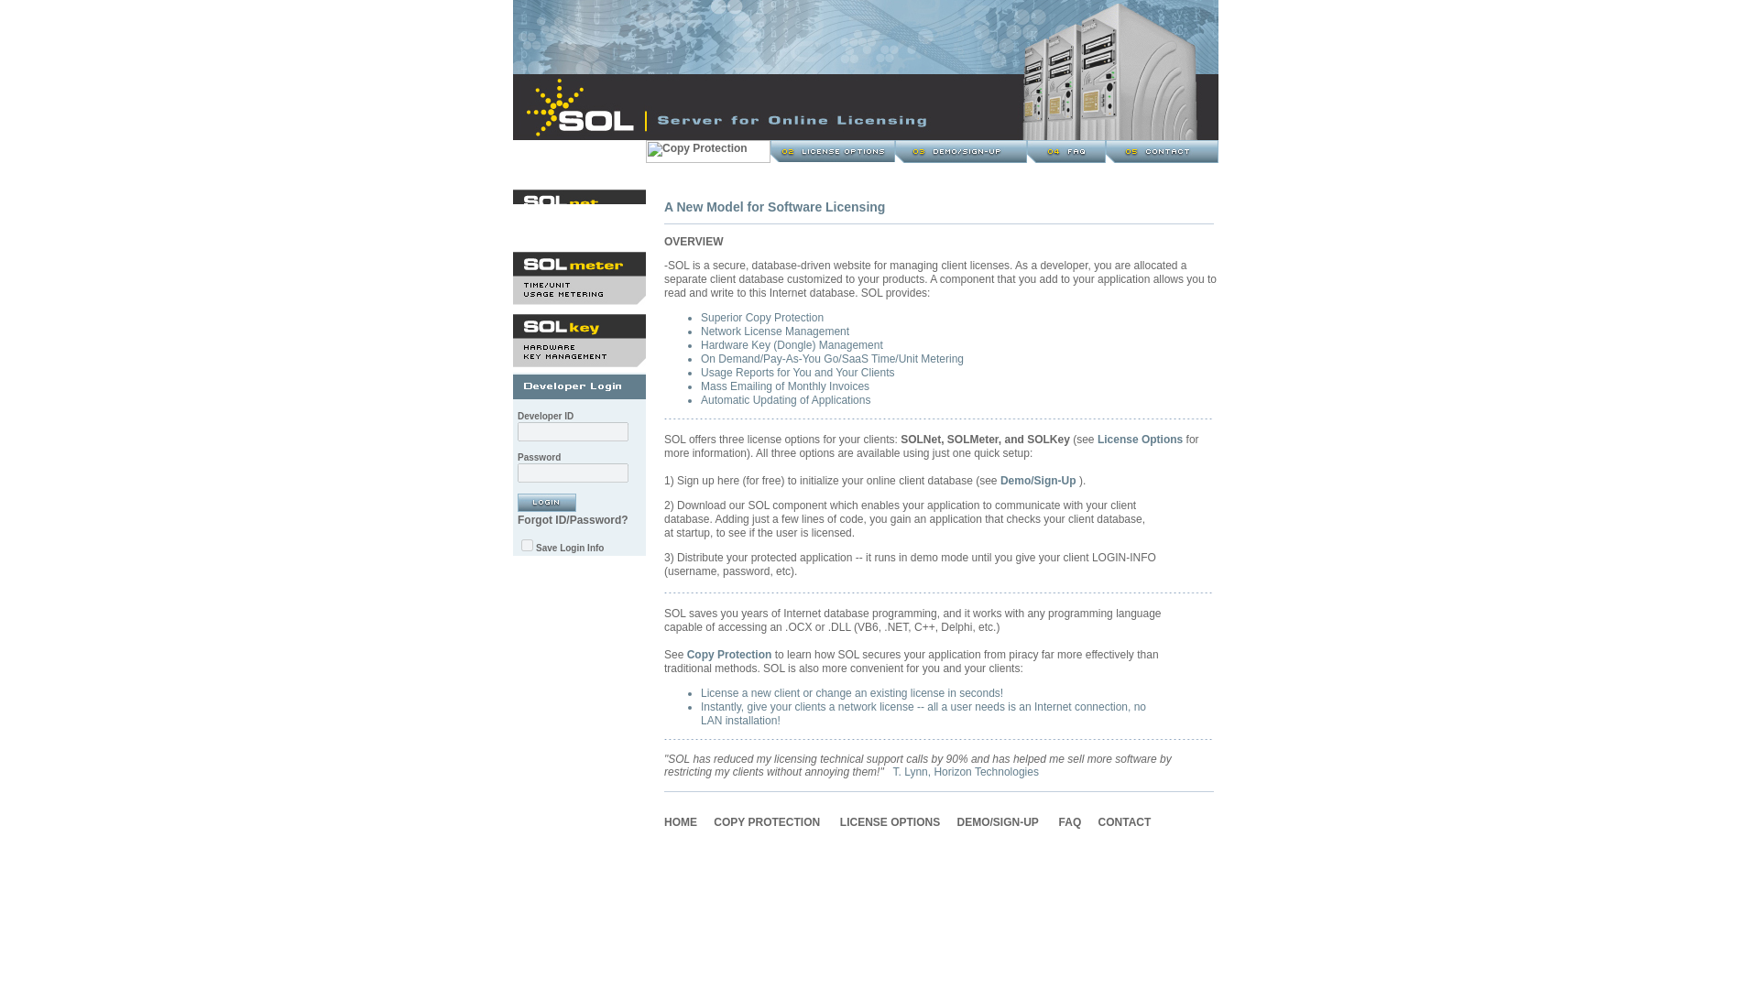 The width and height of the screenshot is (1759, 989). I want to click on Copy Protection, so click(766, 822).